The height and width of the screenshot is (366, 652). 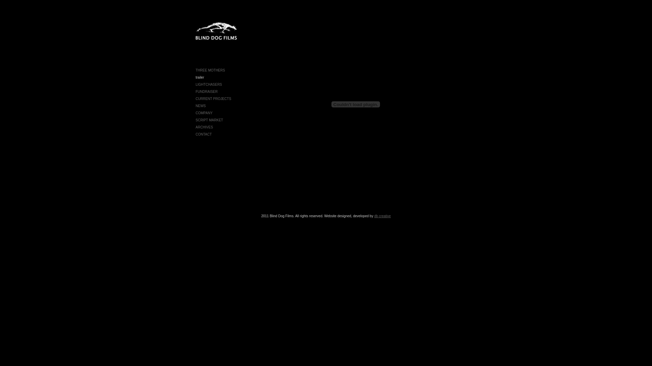 What do you see at coordinates (201, 106) in the screenshot?
I see `NEWS` at bounding box center [201, 106].